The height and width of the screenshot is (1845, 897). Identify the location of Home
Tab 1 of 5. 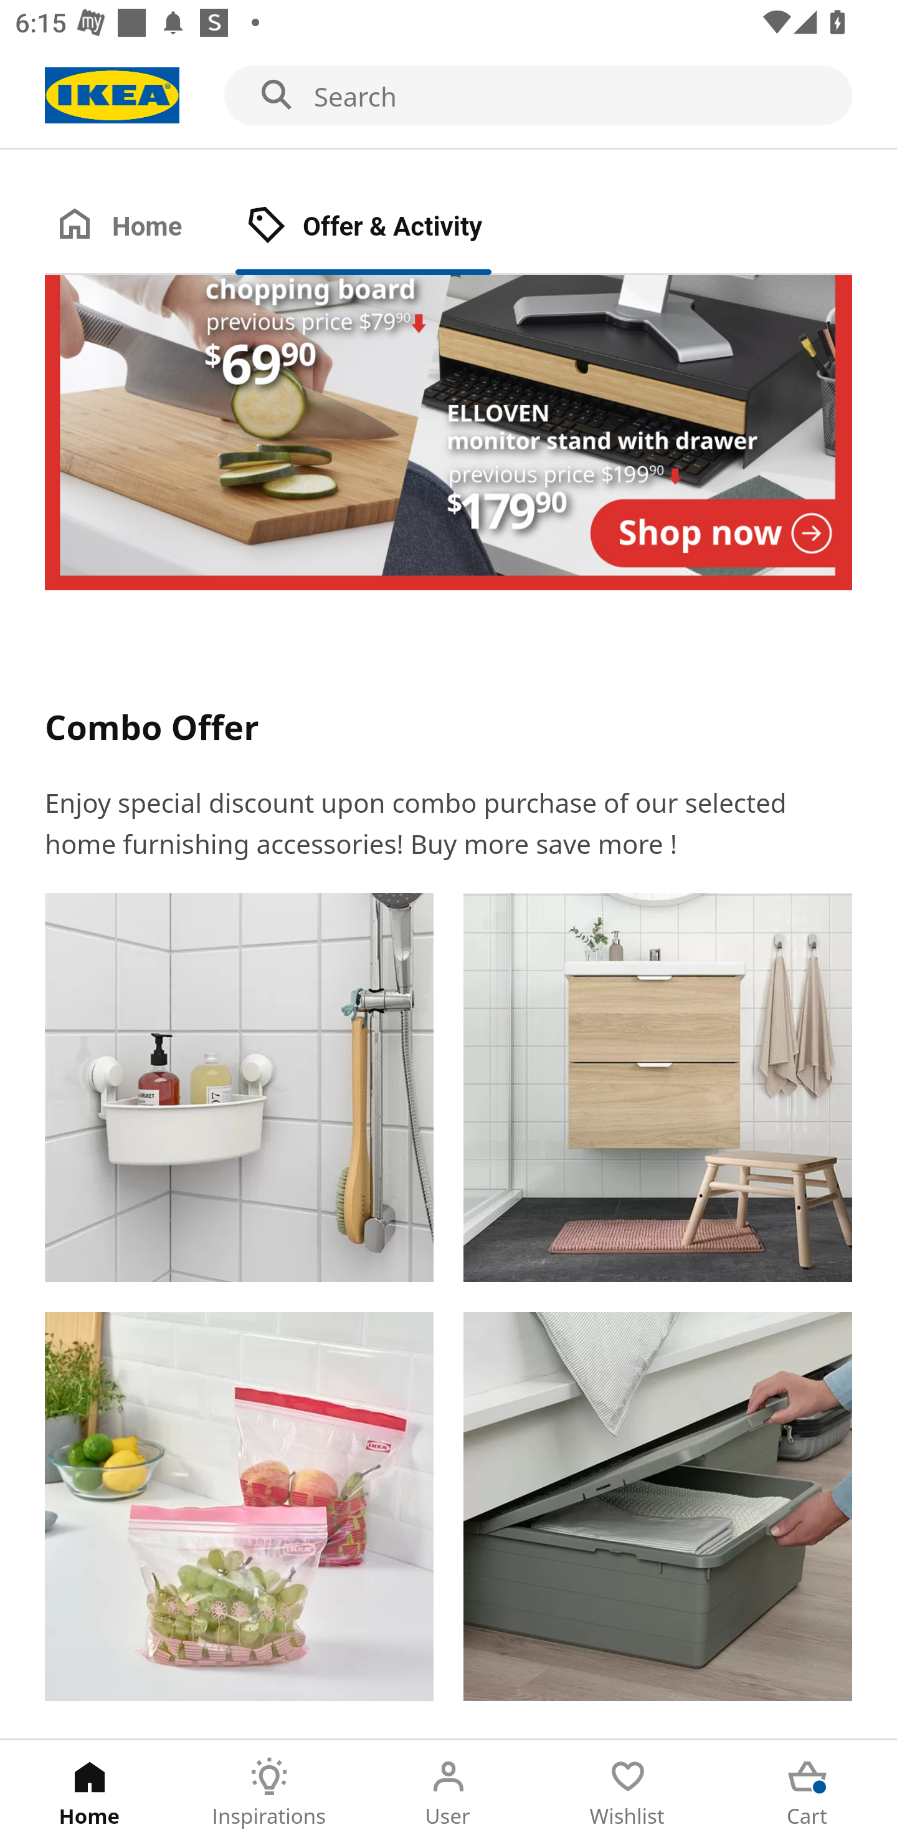
(90, 1793).